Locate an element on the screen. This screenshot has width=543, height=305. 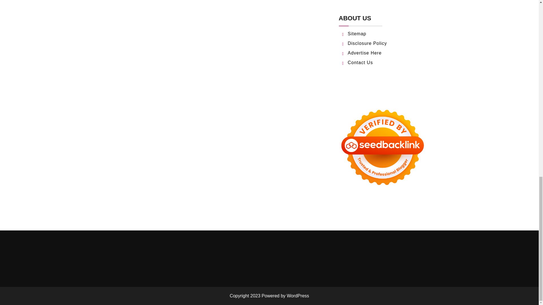
Seedbacklink is located at coordinates (382, 147).